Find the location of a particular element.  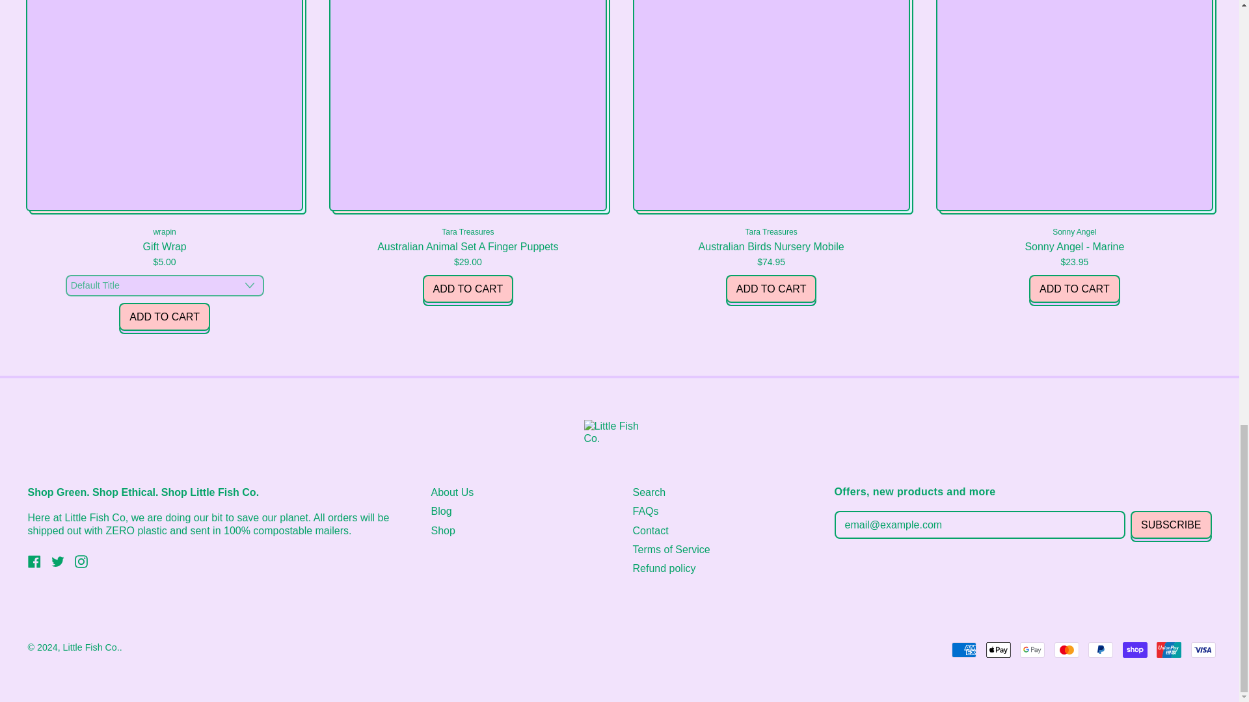

Search is located at coordinates (649, 492).